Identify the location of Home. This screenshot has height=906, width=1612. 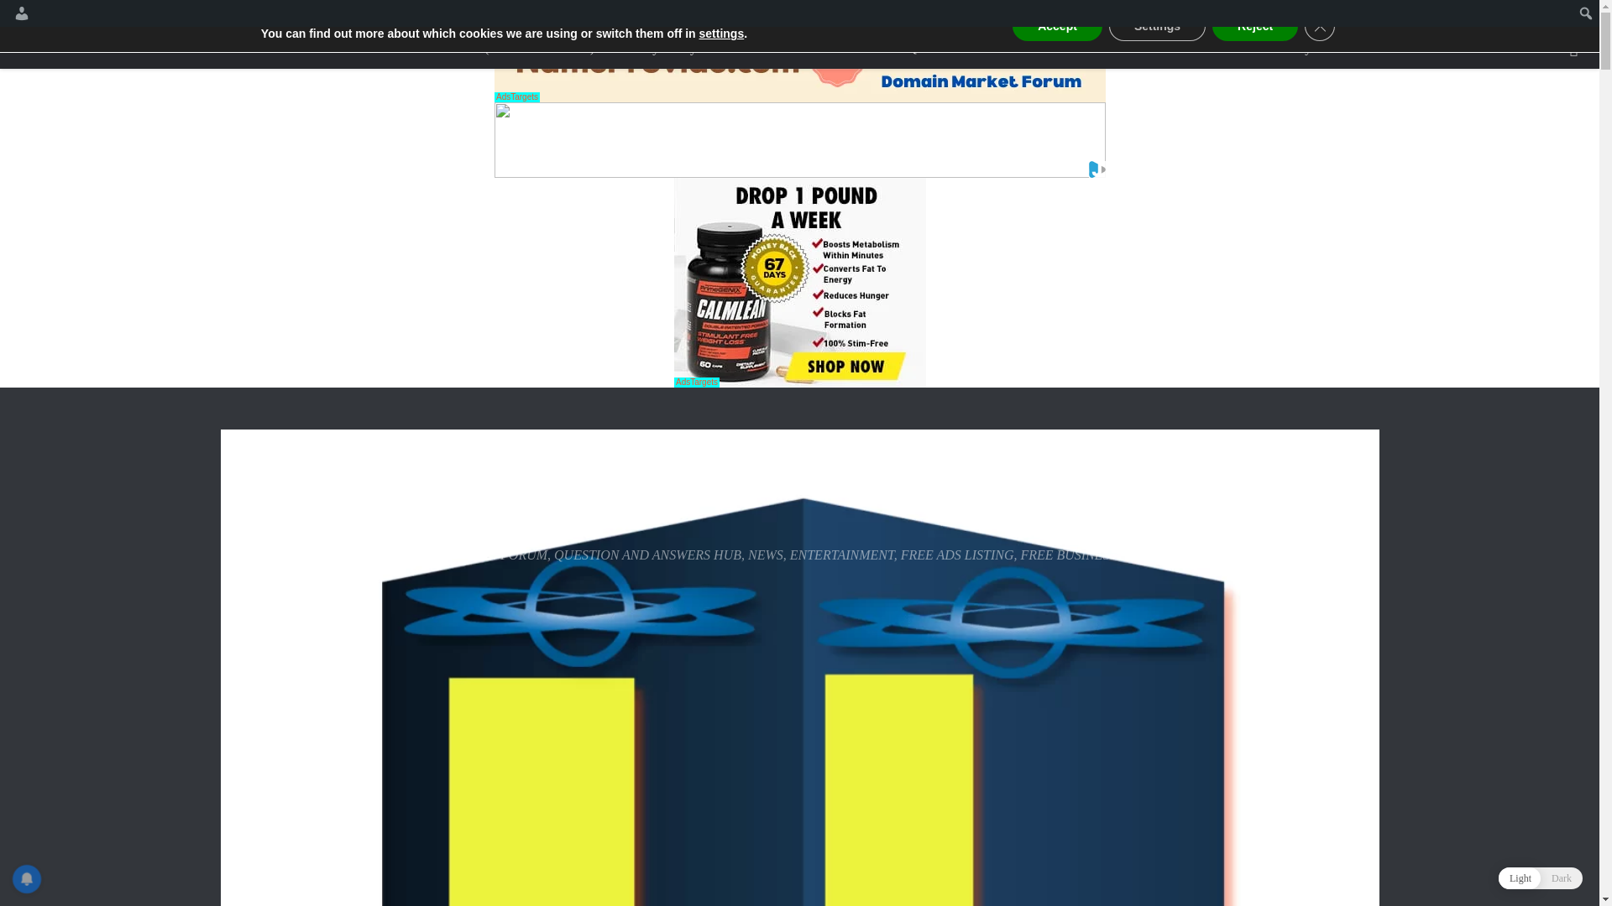
(247, 48).